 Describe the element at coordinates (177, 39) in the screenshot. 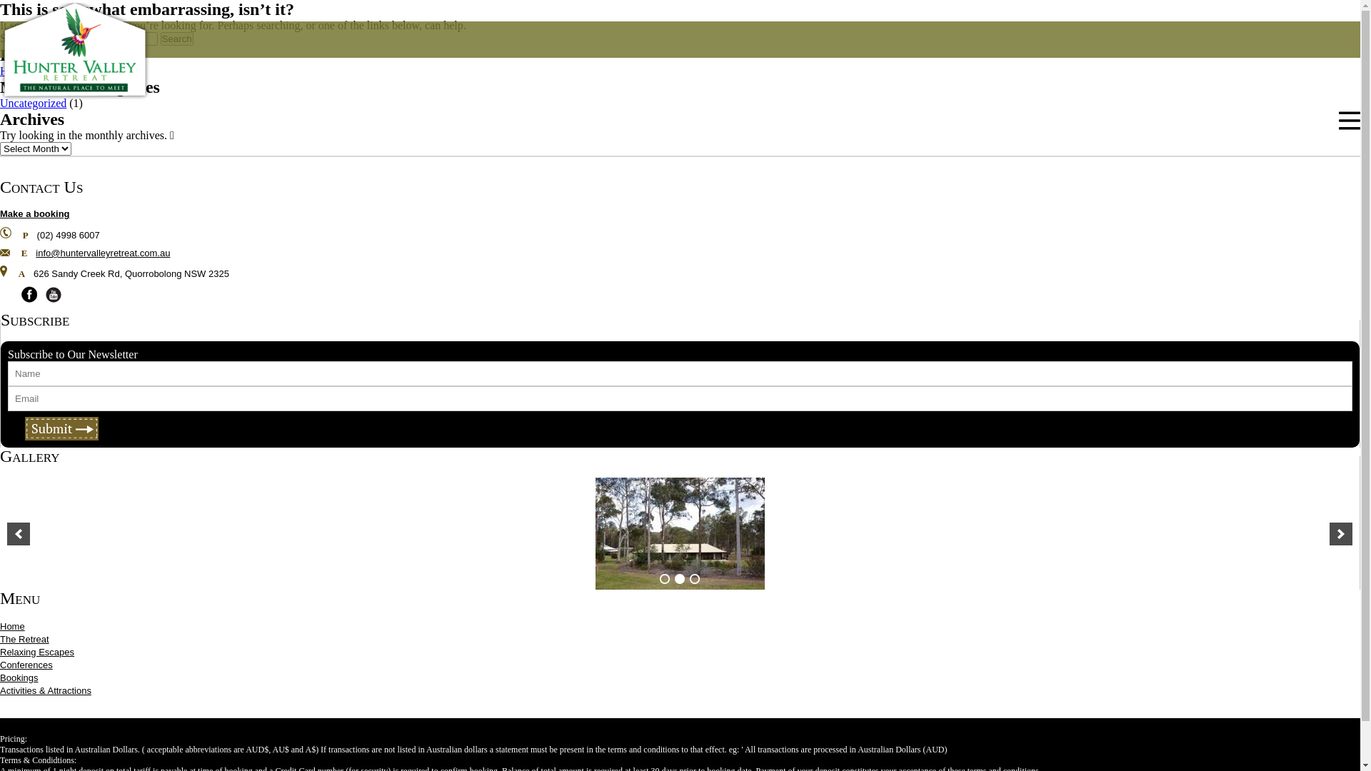

I see `Search` at that location.